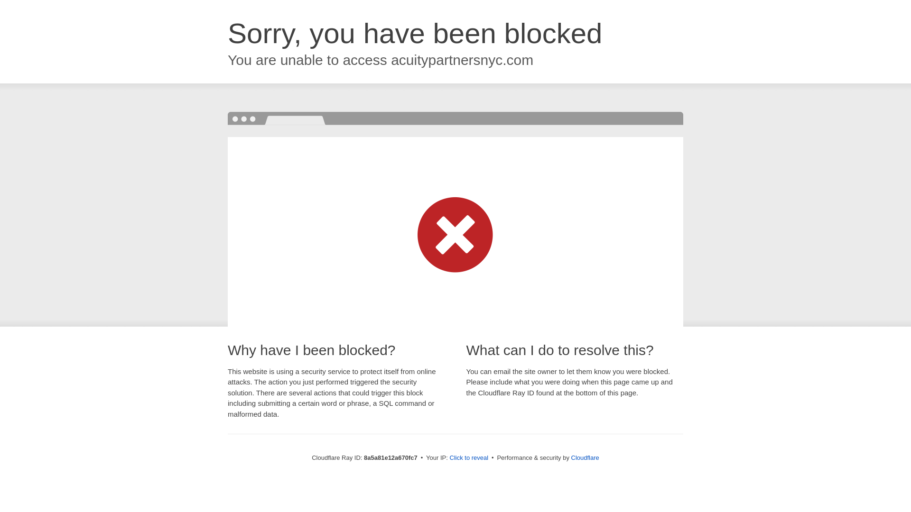 The image size is (911, 512). Describe the element at coordinates (469, 458) in the screenshot. I see `Click to reveal` at that location.